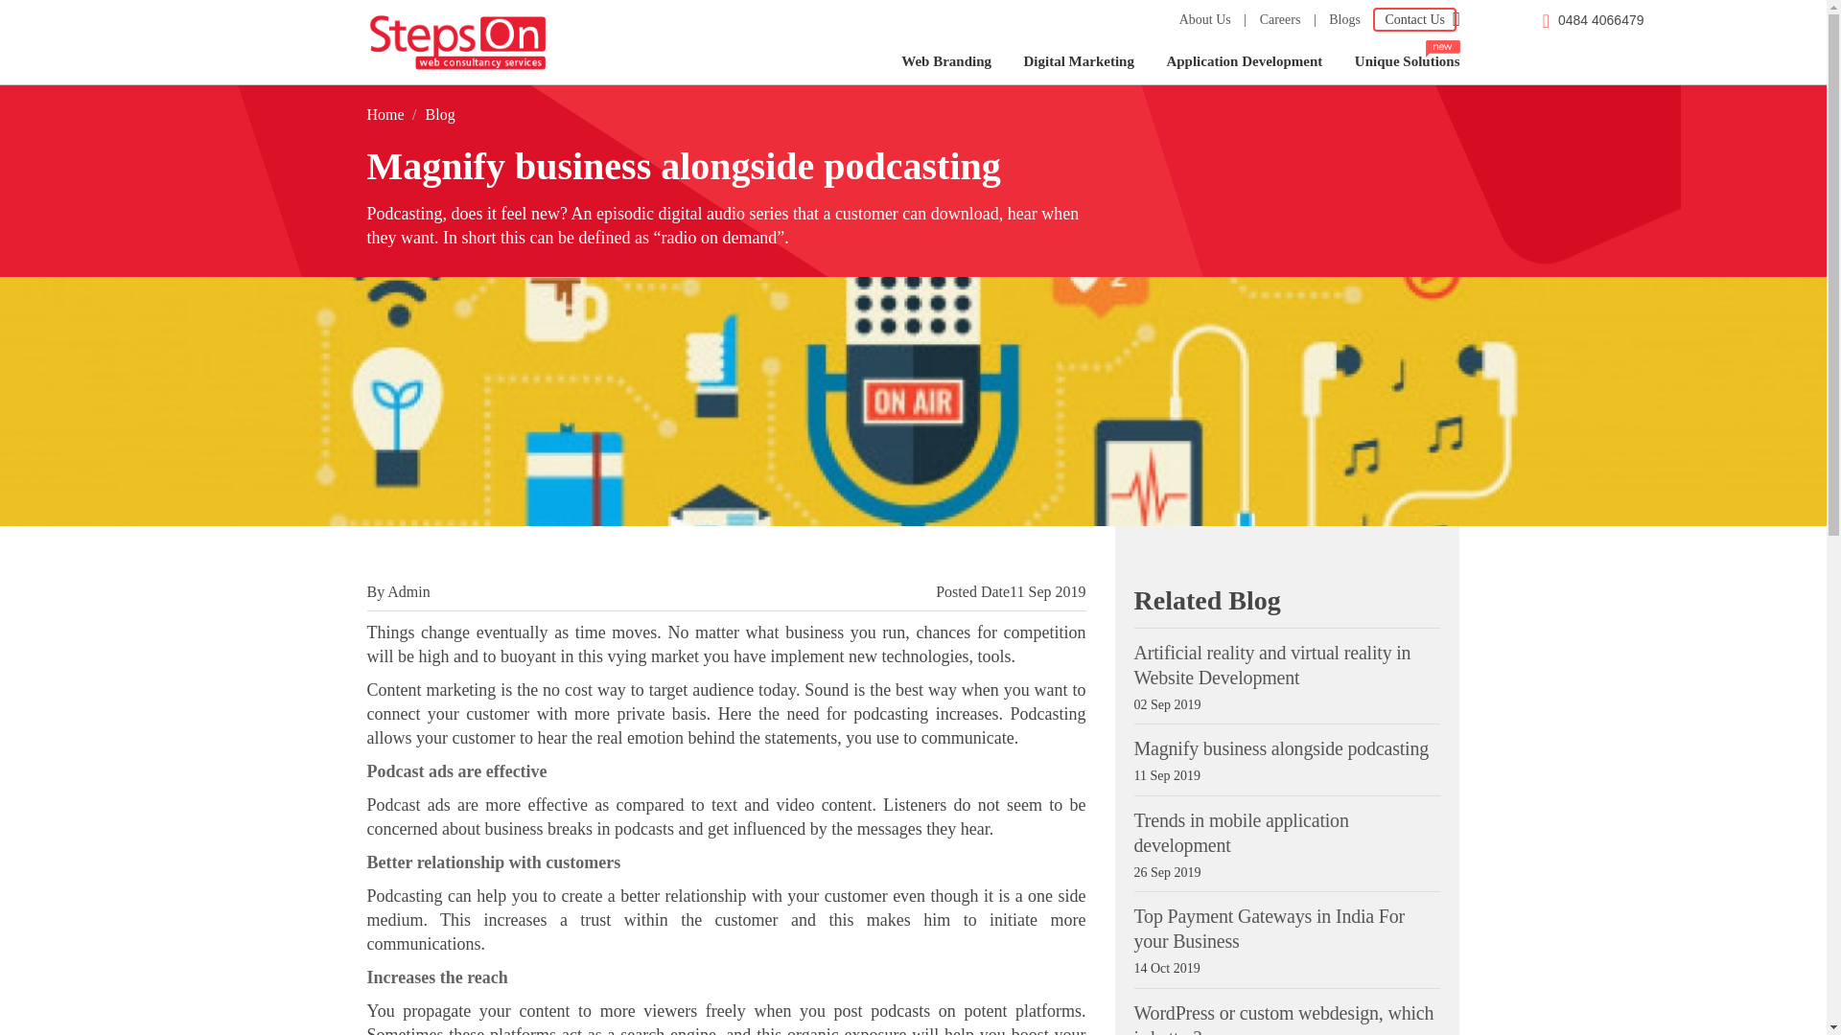  Describe the element at coordinates (1281, 747) in the screenshot. I see `Magnify business alongside podcasting` at that location.